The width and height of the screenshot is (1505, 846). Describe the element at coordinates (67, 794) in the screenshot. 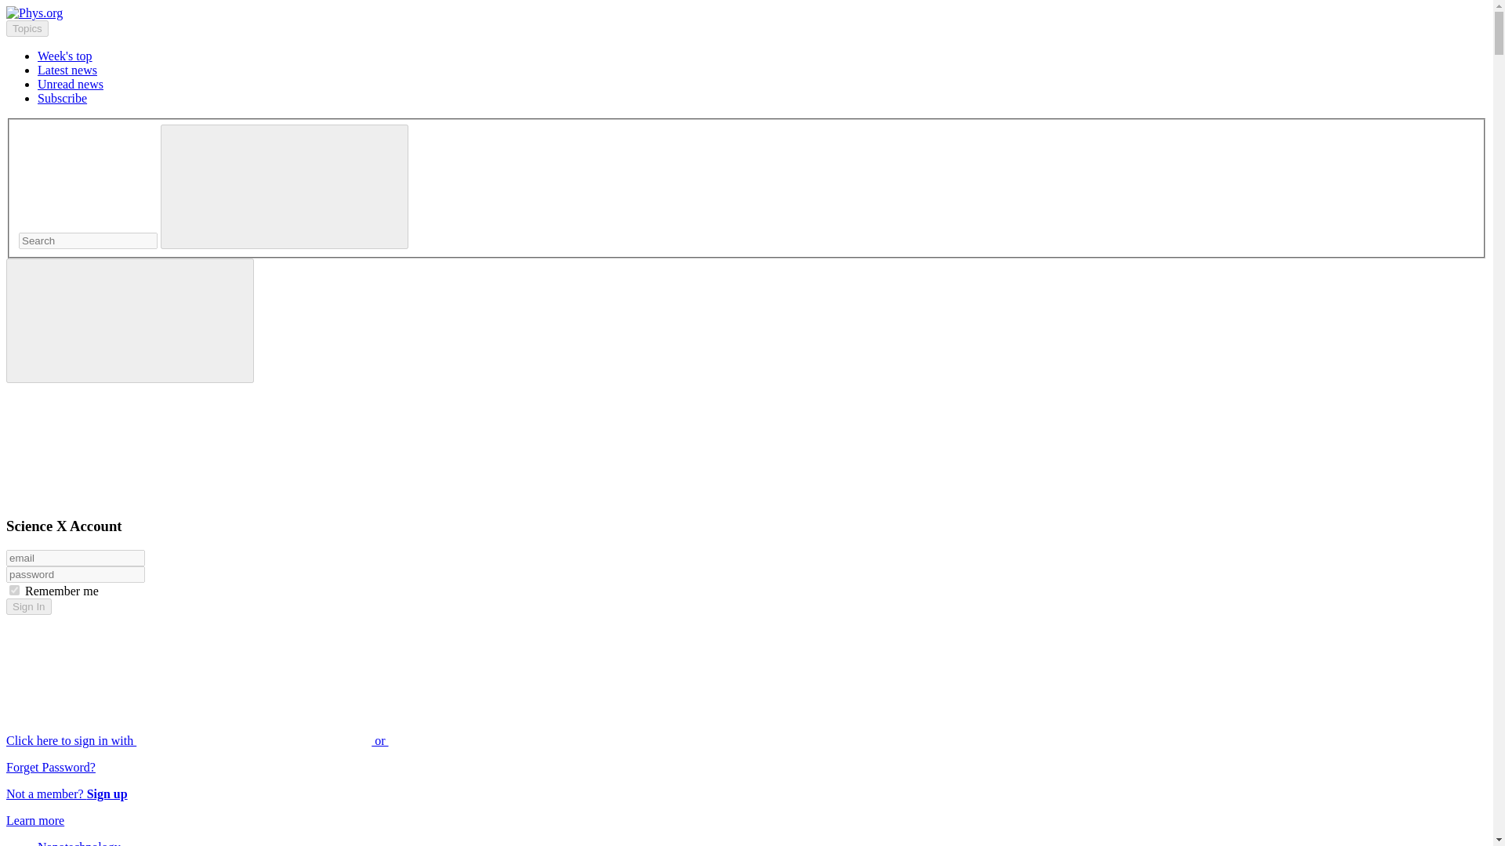

I see `Not a member? Sign up` at that location.